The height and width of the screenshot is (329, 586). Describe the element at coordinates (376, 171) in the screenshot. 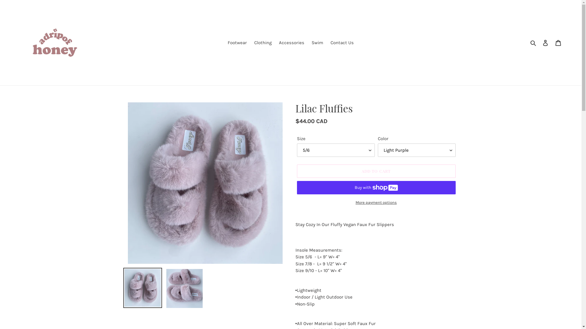

I see `ADD TO CART` at that location.